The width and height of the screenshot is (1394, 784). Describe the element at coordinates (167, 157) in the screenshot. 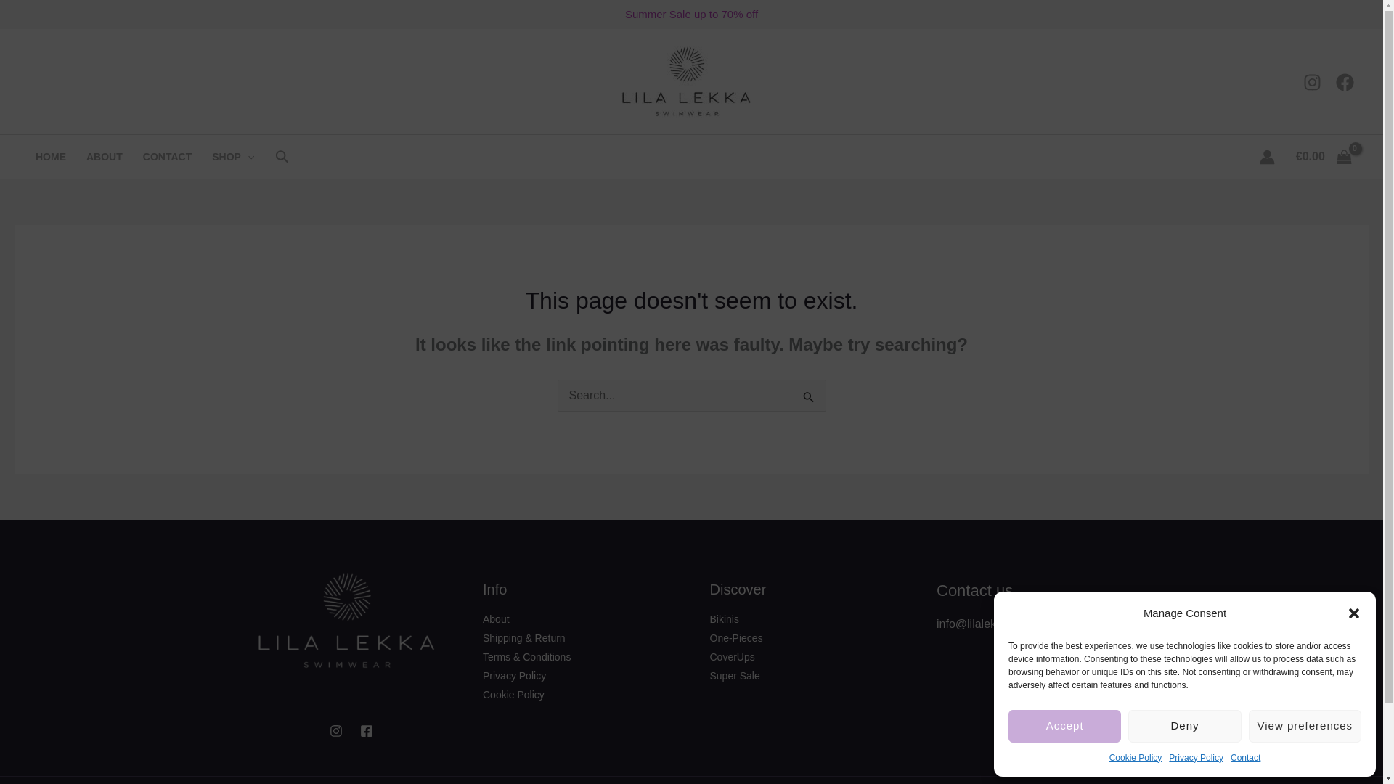

I see `CONTACT` at that location.